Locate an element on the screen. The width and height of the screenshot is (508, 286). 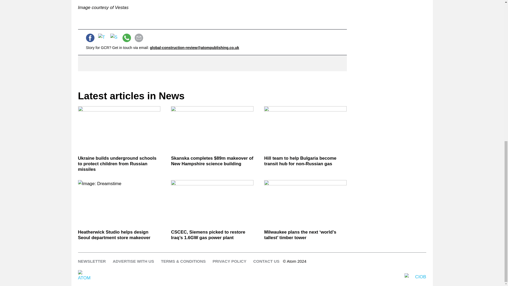
Share on Facebook is located at coordinates (90, 38).